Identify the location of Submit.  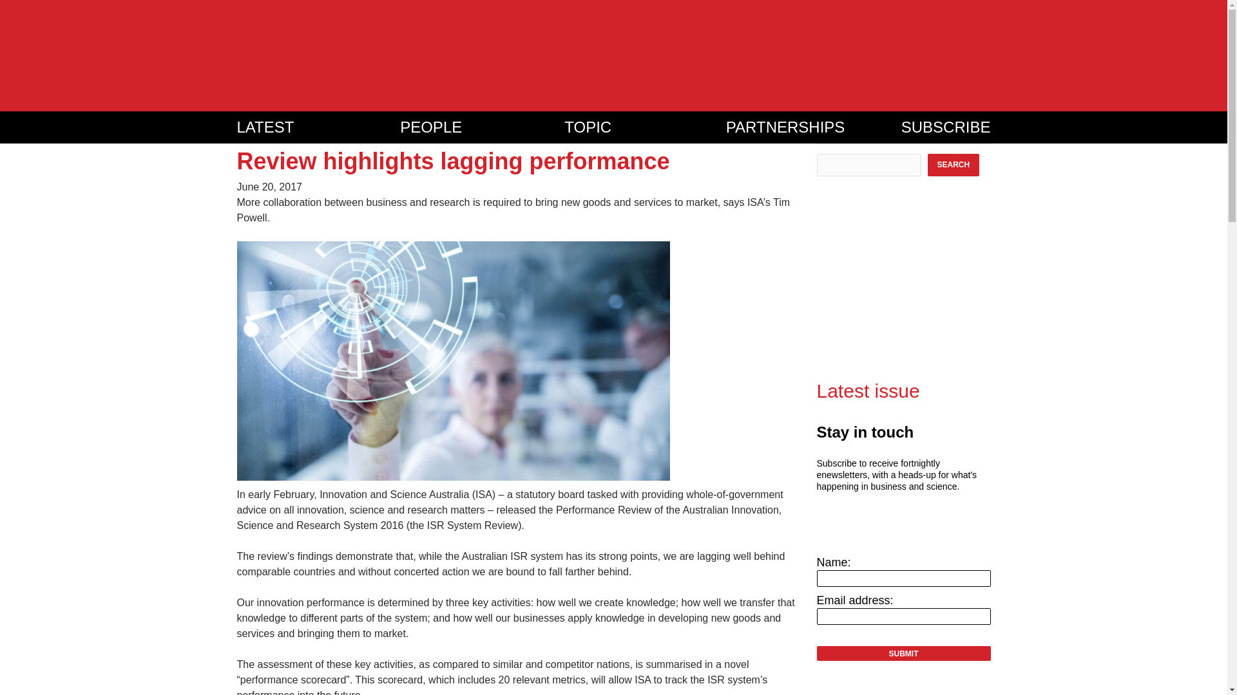
(903, 654).